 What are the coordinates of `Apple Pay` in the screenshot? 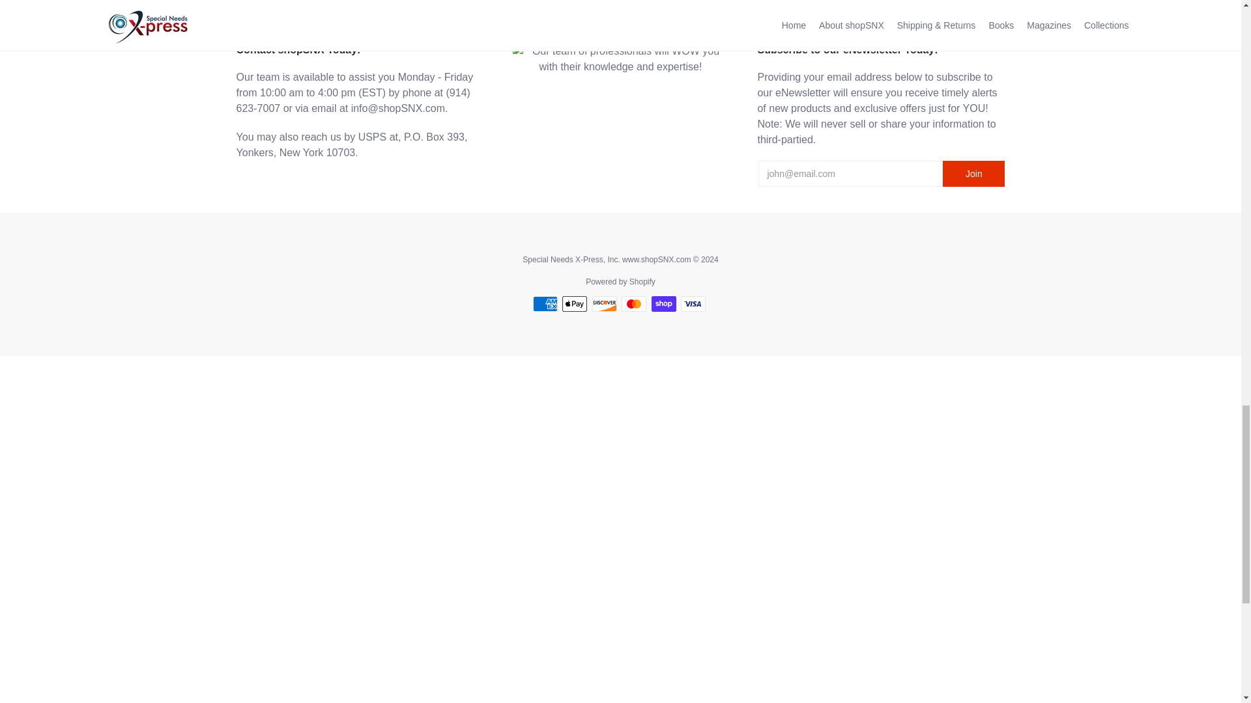 It's located at (574, 303).